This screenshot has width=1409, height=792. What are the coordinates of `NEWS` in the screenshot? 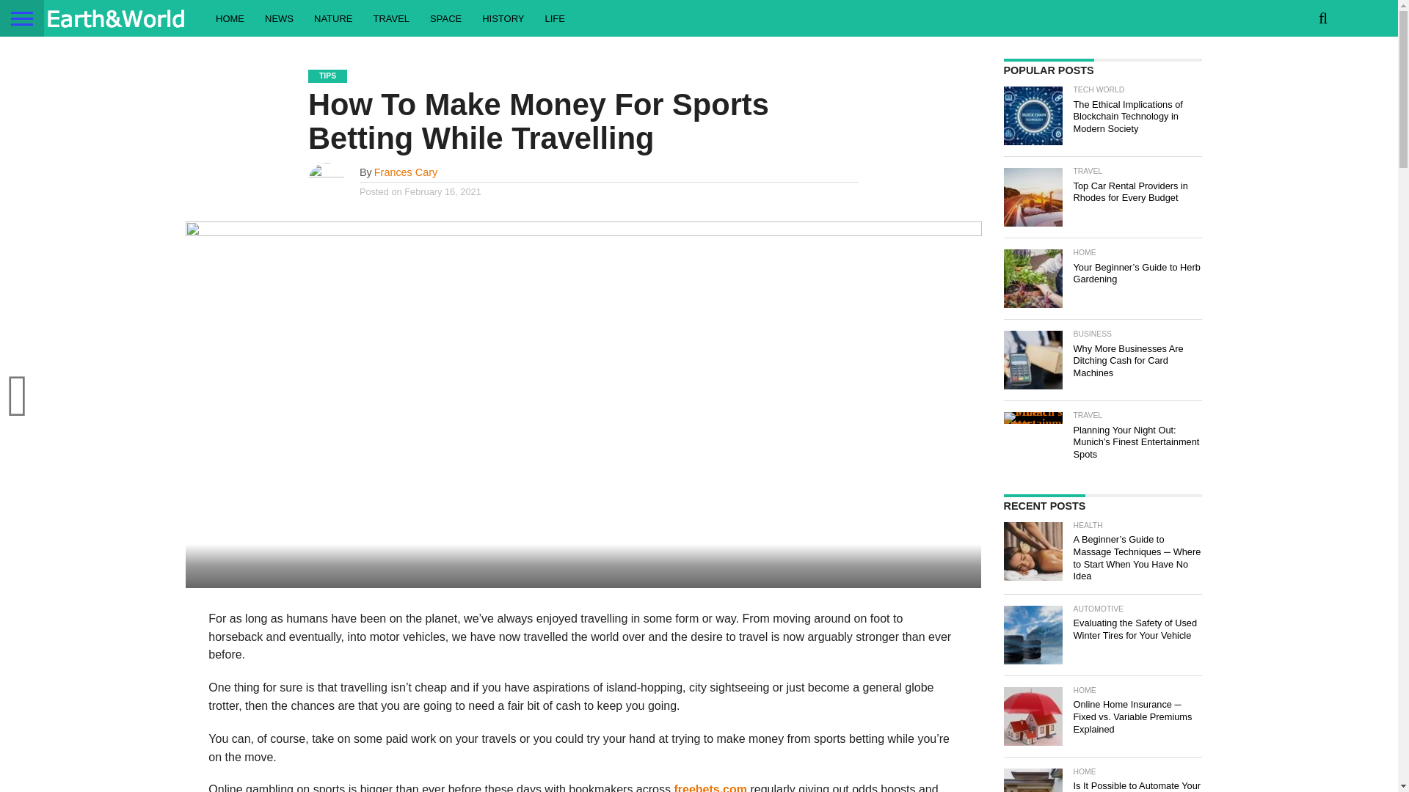 It's located at (279, 18).